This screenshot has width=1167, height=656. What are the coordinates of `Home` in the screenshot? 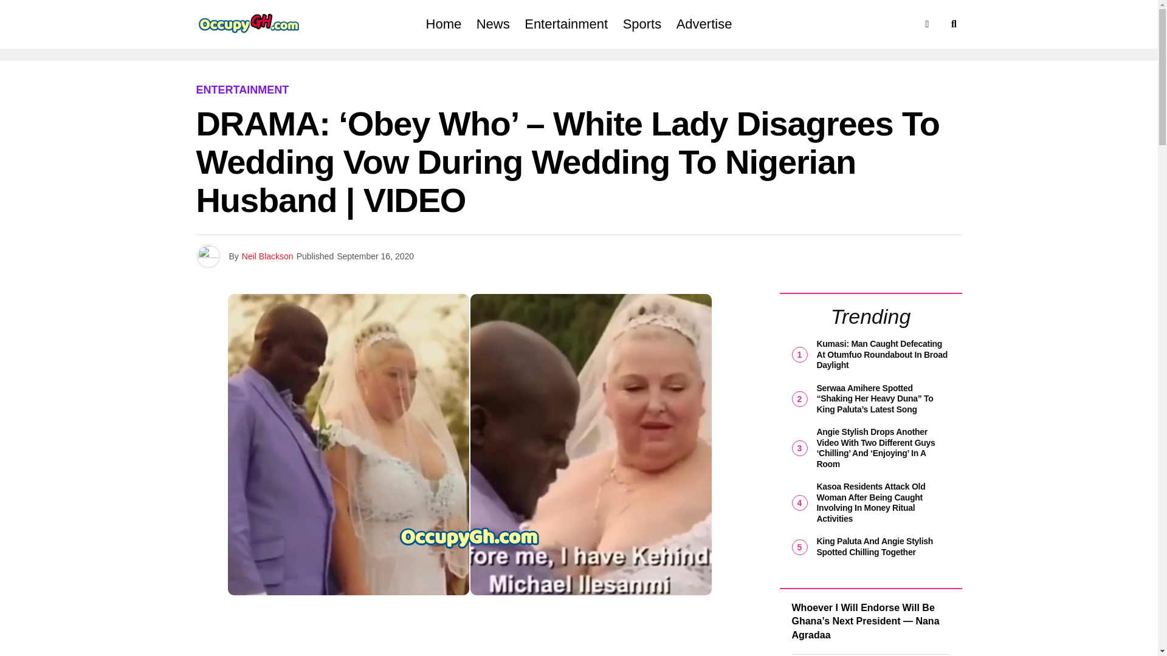 It's located at (444, 24).